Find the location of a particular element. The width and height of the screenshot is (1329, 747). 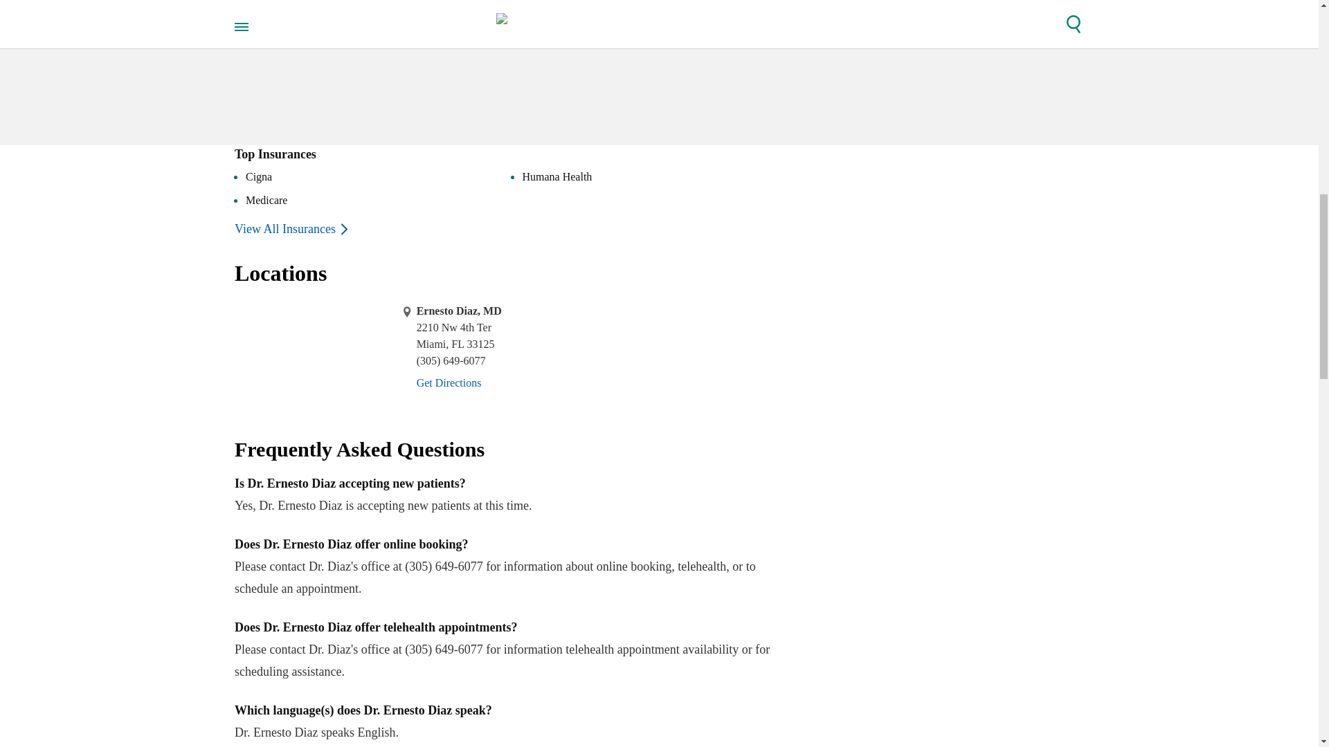

Ozone Injection is located at coordinates (274, 4).